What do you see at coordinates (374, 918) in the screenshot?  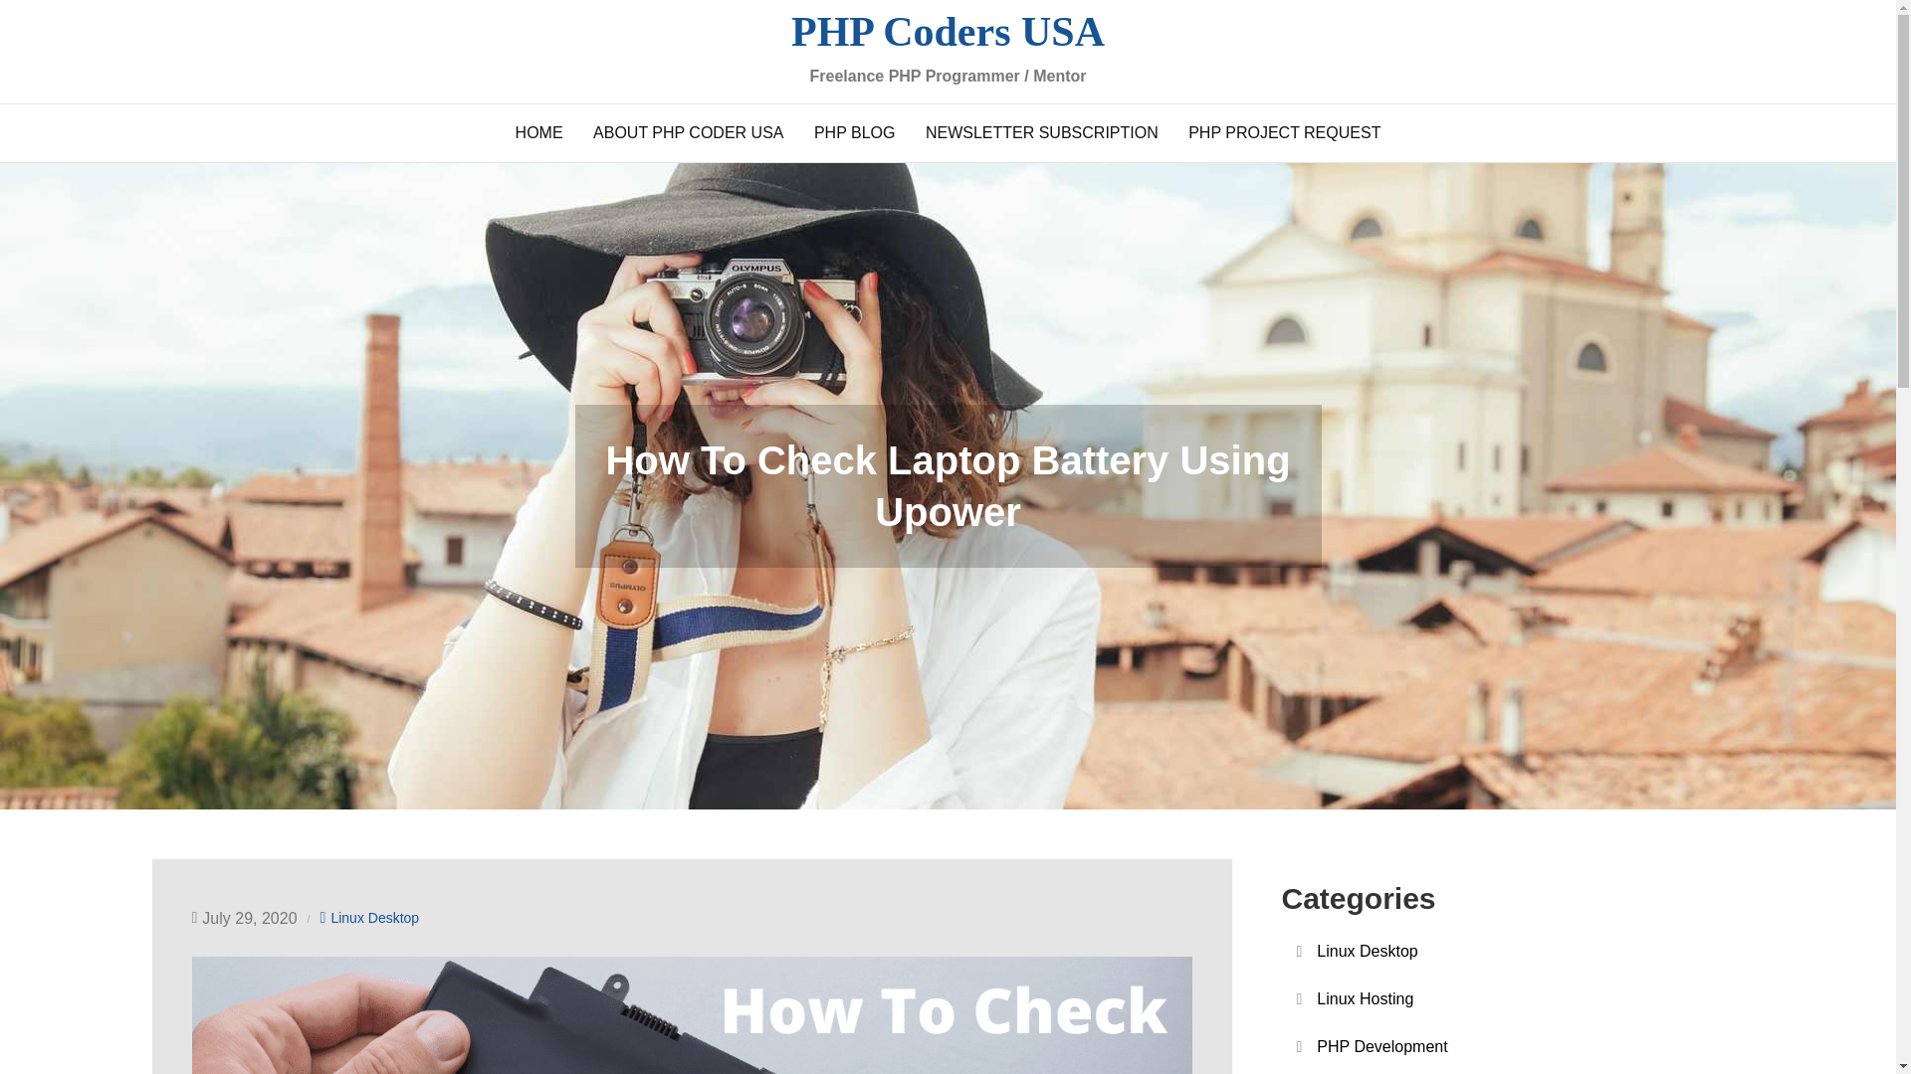 I see `Linux Desktop` at bounding box center [374, 918].